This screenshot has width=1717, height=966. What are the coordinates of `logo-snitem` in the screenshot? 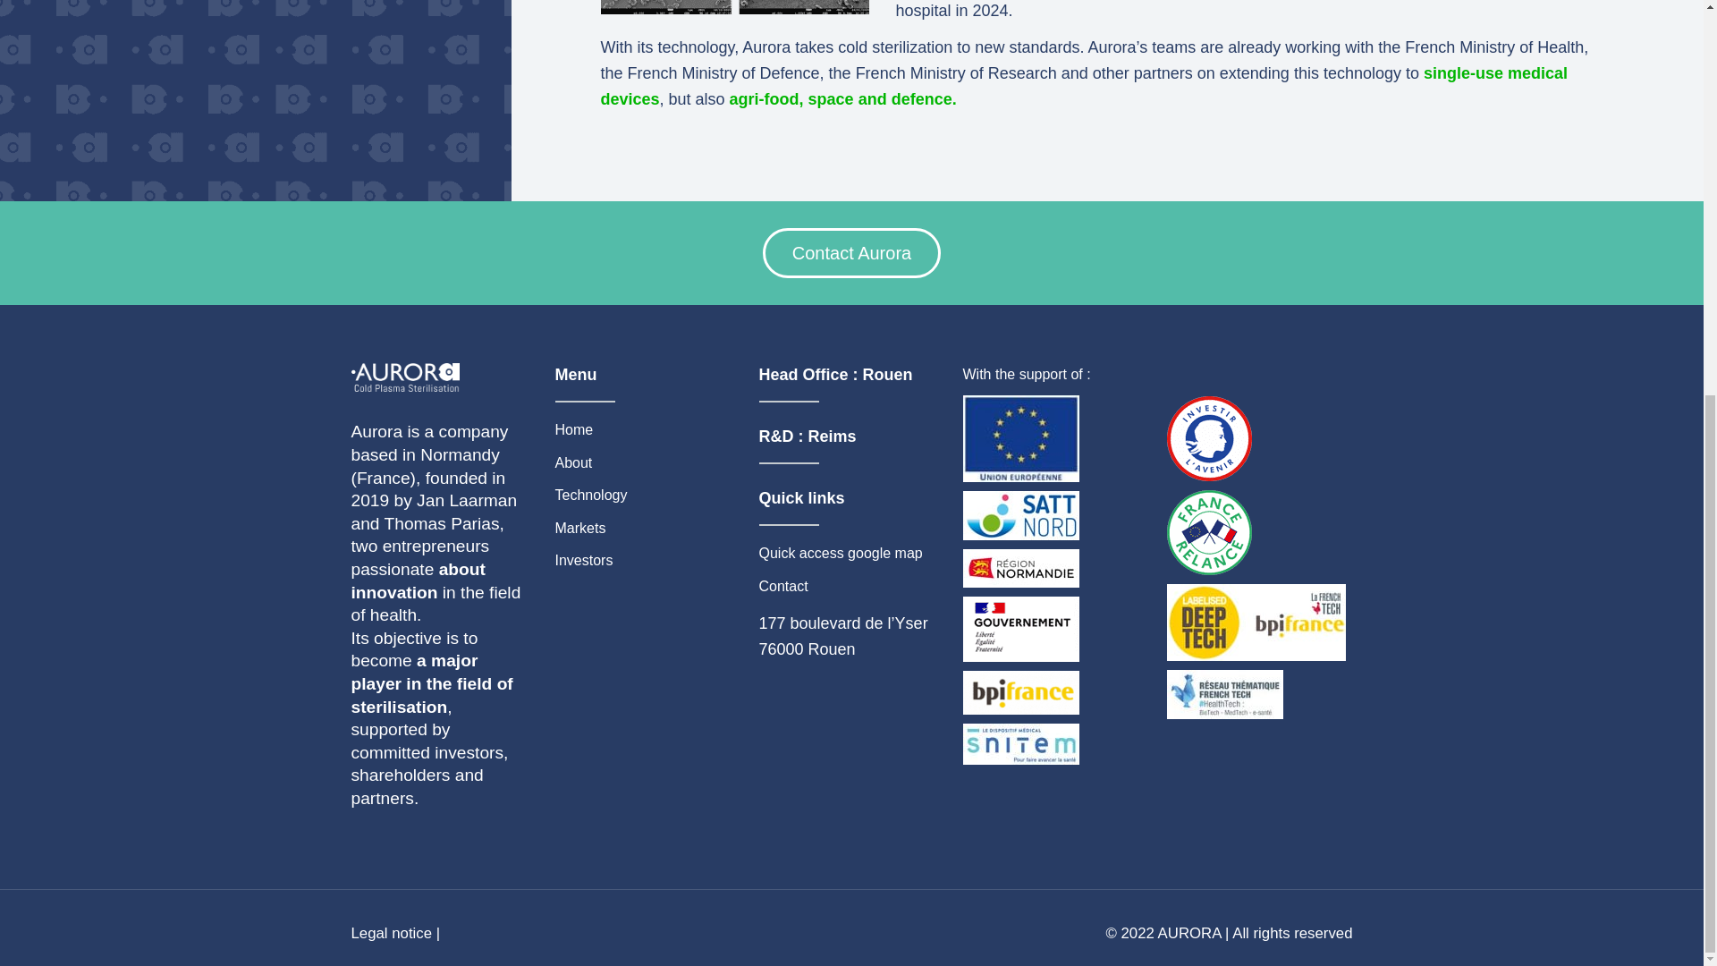 It's located at (1019, 744).